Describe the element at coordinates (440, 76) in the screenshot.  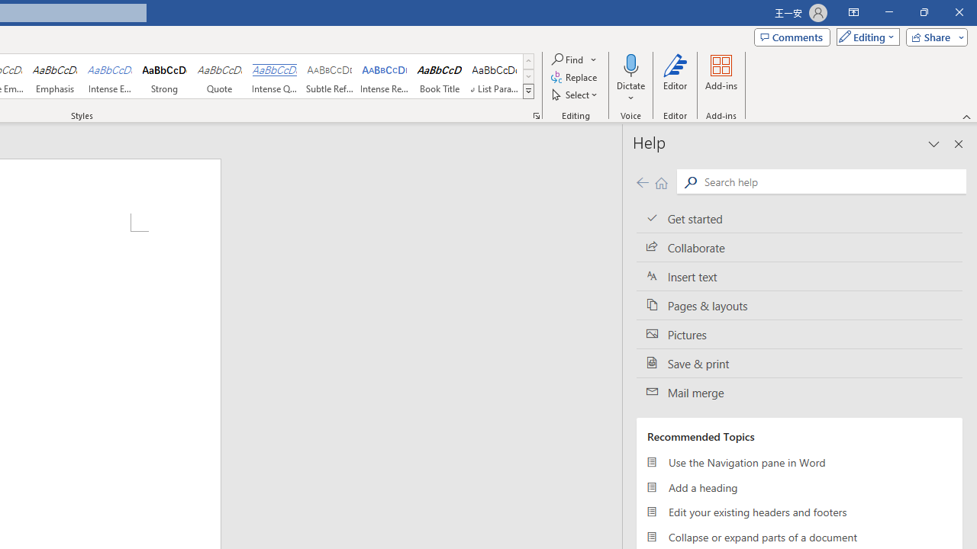
I see `Book Title` at that location.